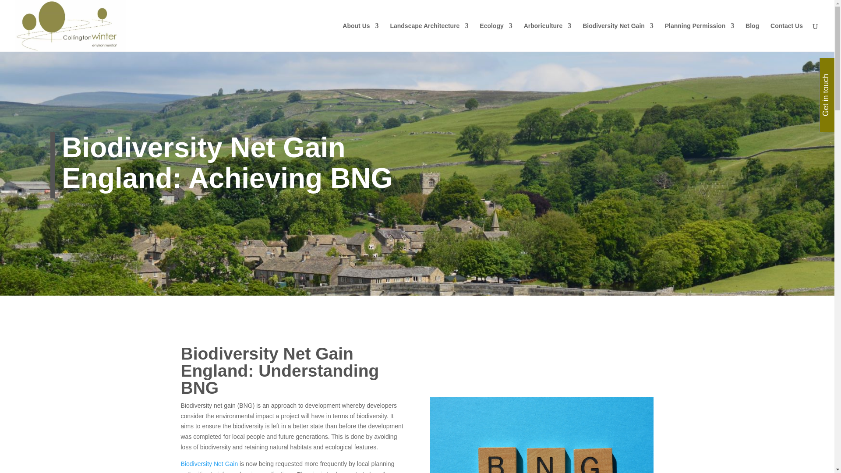  I want to click on Biodiversity Net Gain, so click(618, 37).